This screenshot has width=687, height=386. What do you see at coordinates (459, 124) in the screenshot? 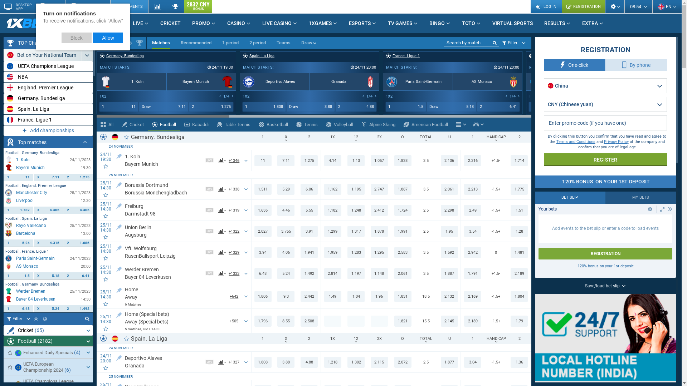
I see `Menu` at bounding box center [459, 124].